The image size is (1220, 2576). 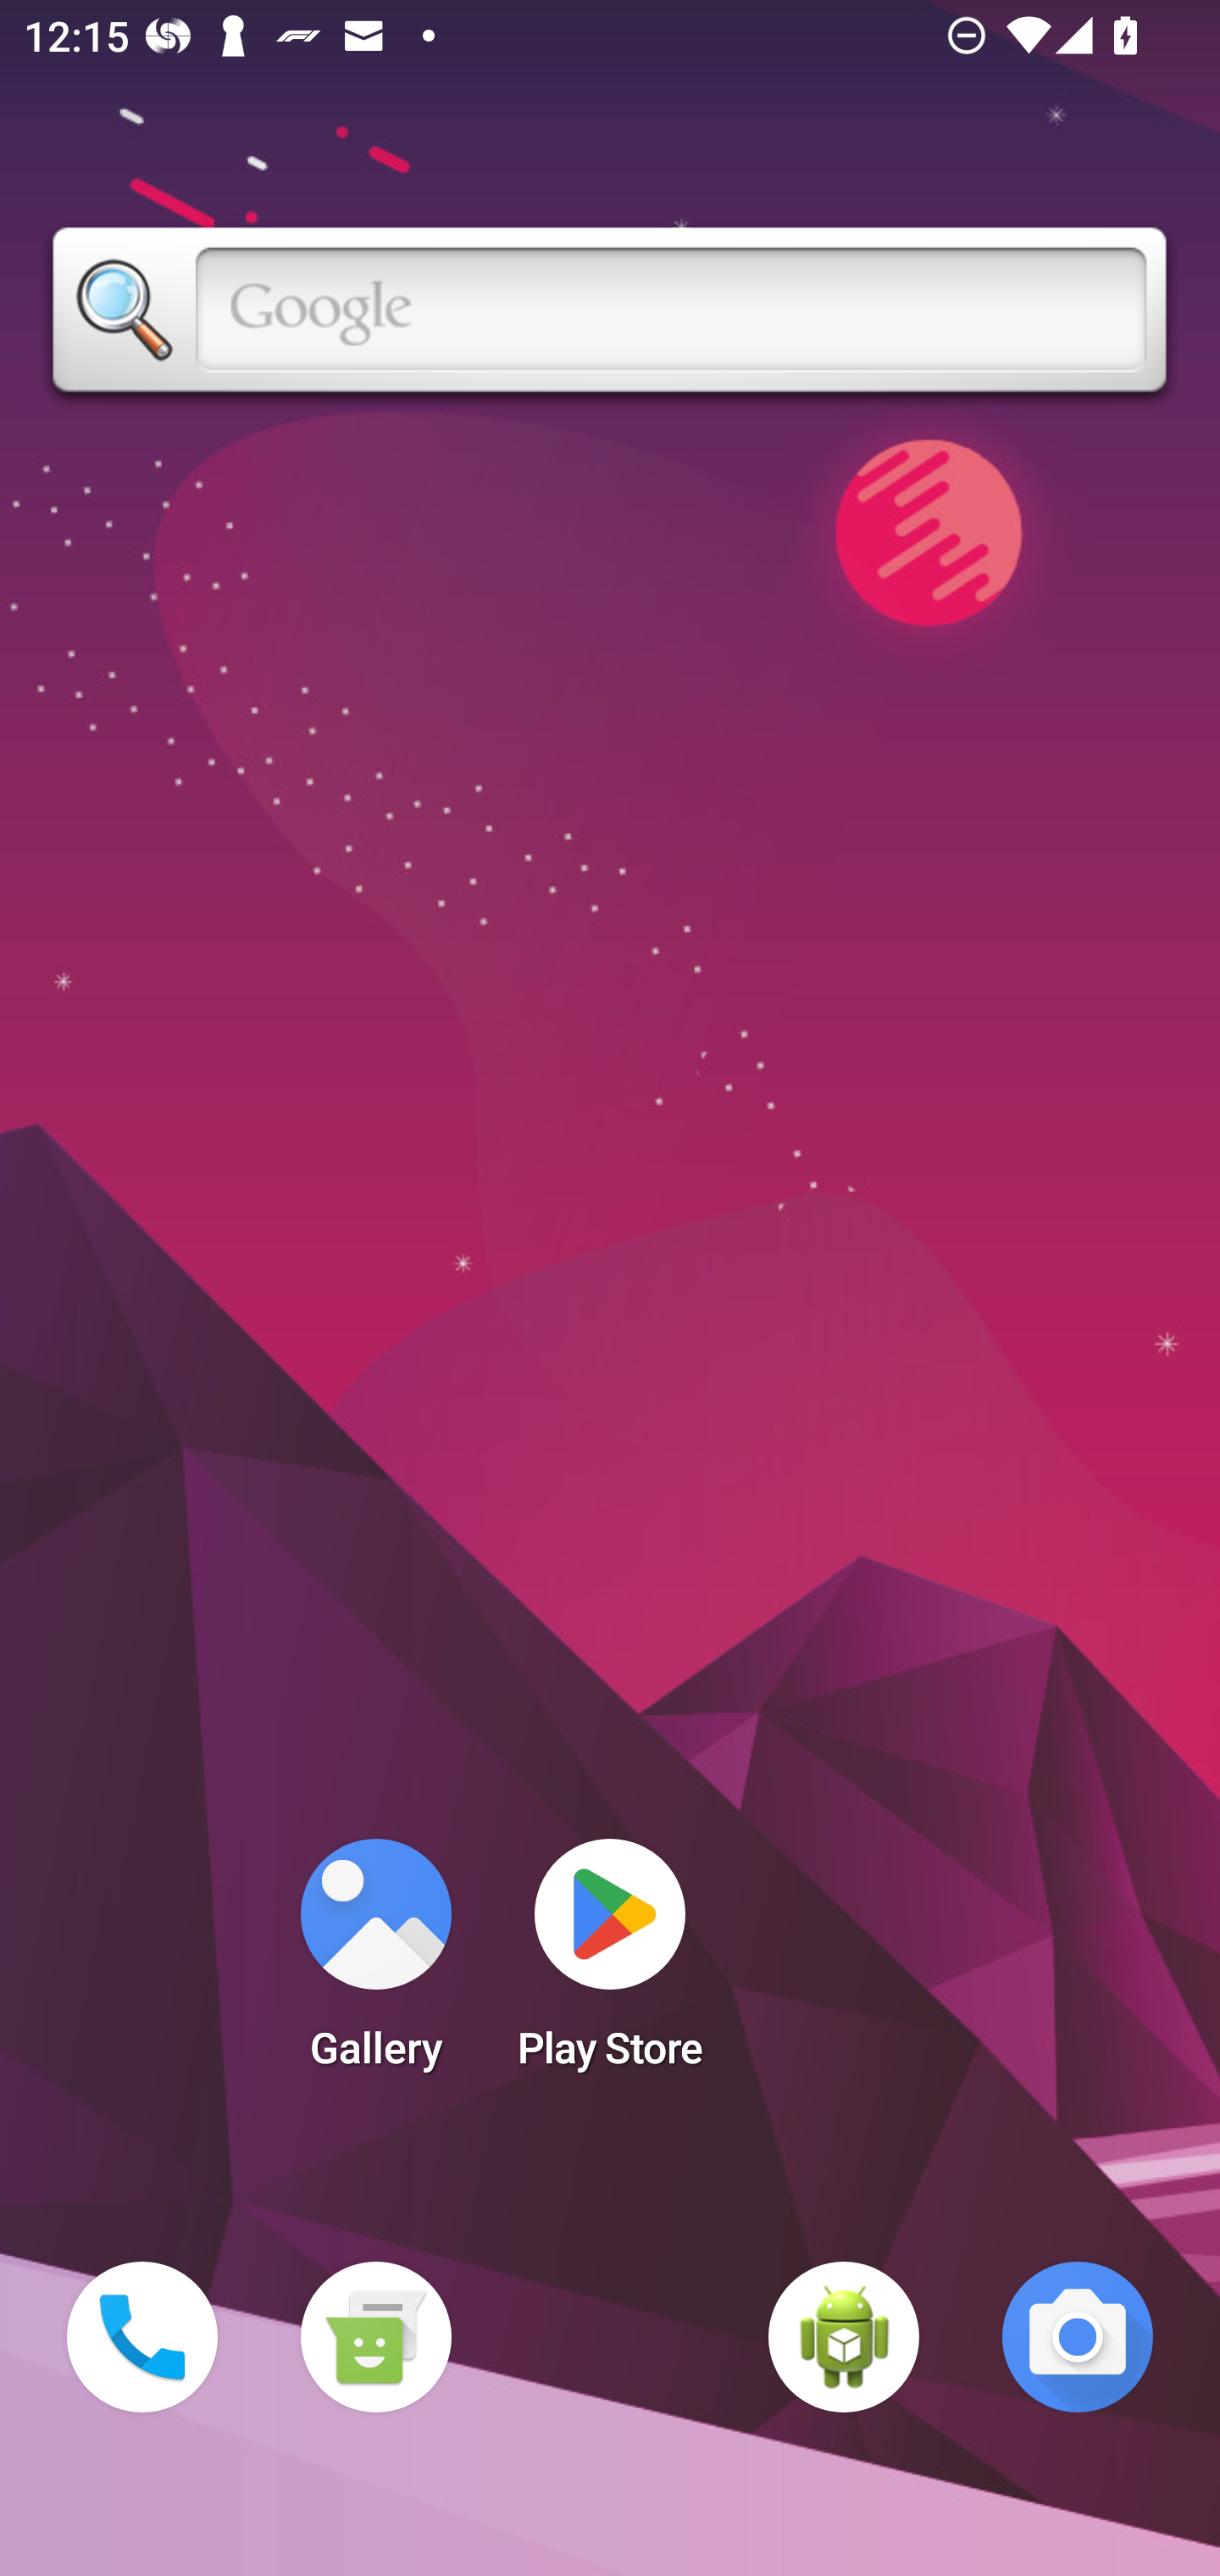 What do you see at coordinates (375, 2337) in the screenshot?
I see `Messaging` at bounding box center [375, 2337].